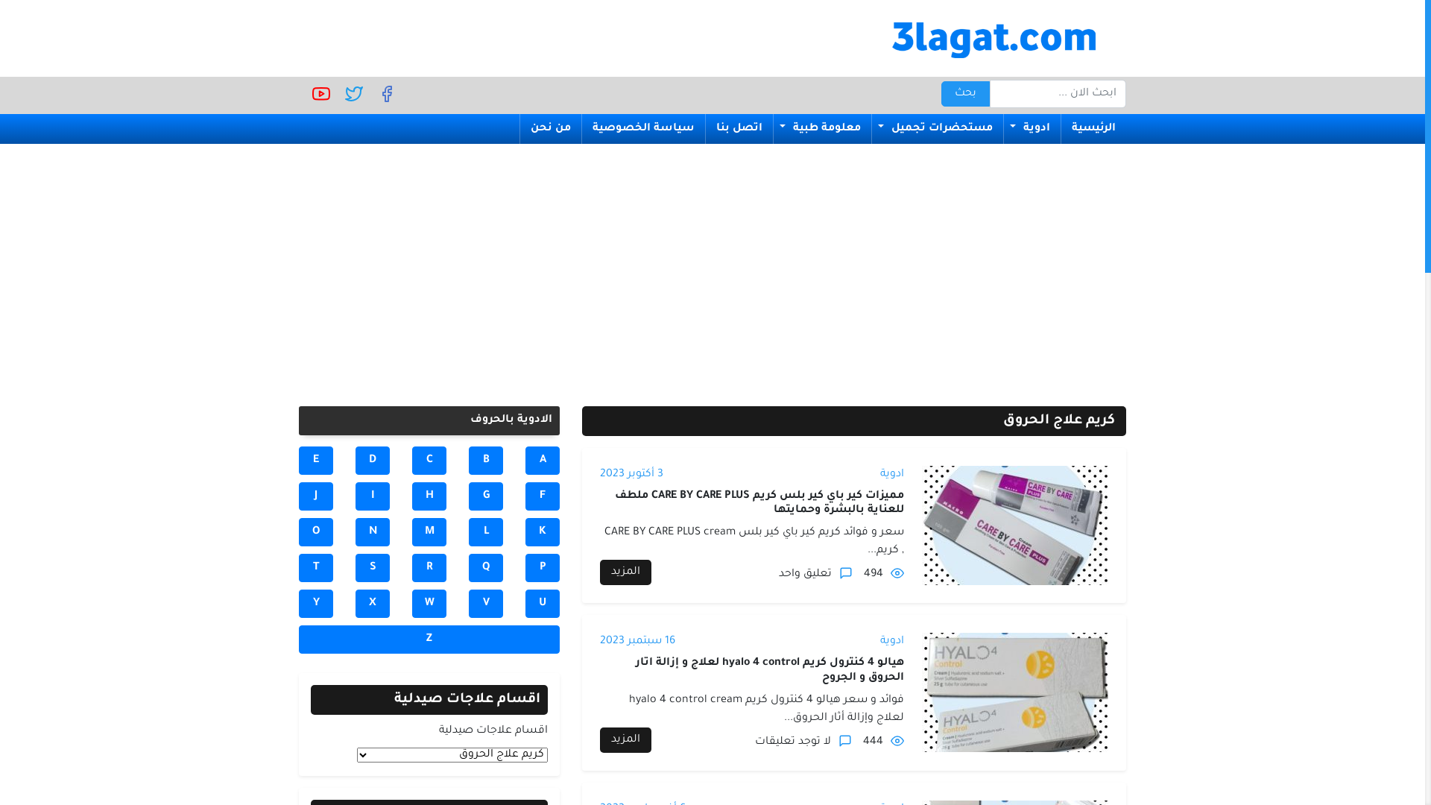 The width and height of the screenshot is (1431, 805). What do you see at coordinates (713, 266) in the screenshot?
I see `Advertisement` at bounding box center [713, 266].